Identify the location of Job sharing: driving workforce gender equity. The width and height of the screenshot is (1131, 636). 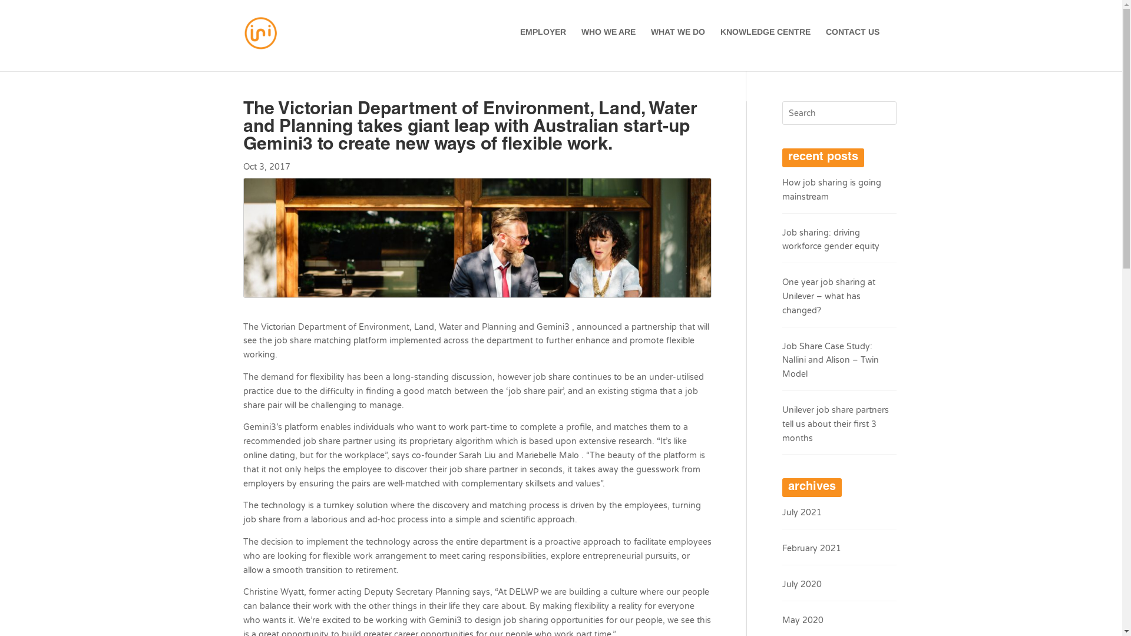
(831, 240).